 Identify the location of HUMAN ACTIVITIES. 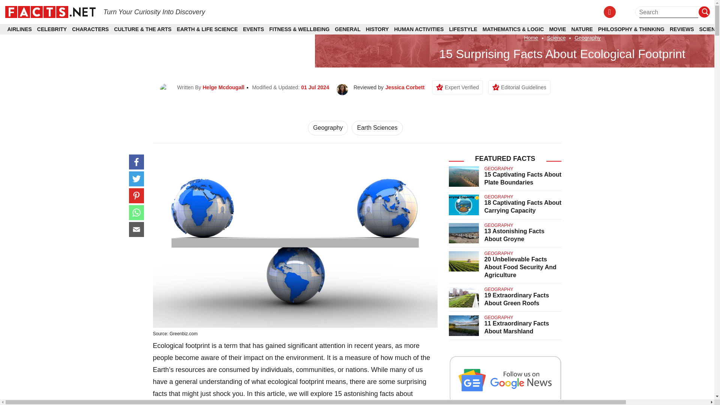
(418, 29).